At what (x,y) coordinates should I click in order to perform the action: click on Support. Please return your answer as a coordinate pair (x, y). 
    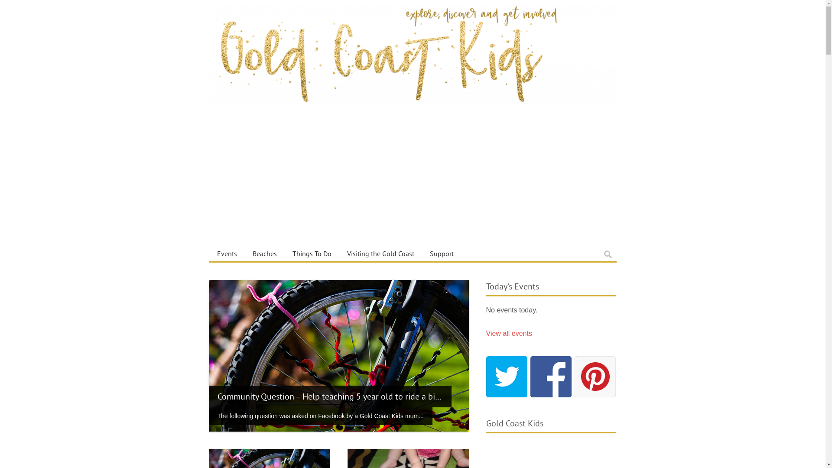
    Looking at the image, I should click on (442, 253).